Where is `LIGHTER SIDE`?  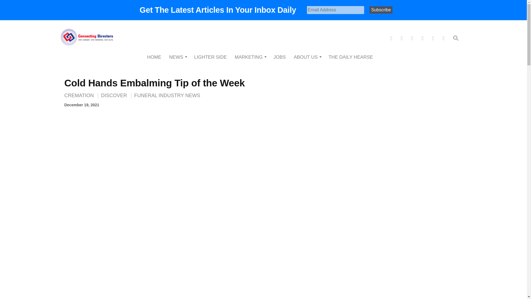
LIGHTER SIDE is located at coordinates (210, 57).